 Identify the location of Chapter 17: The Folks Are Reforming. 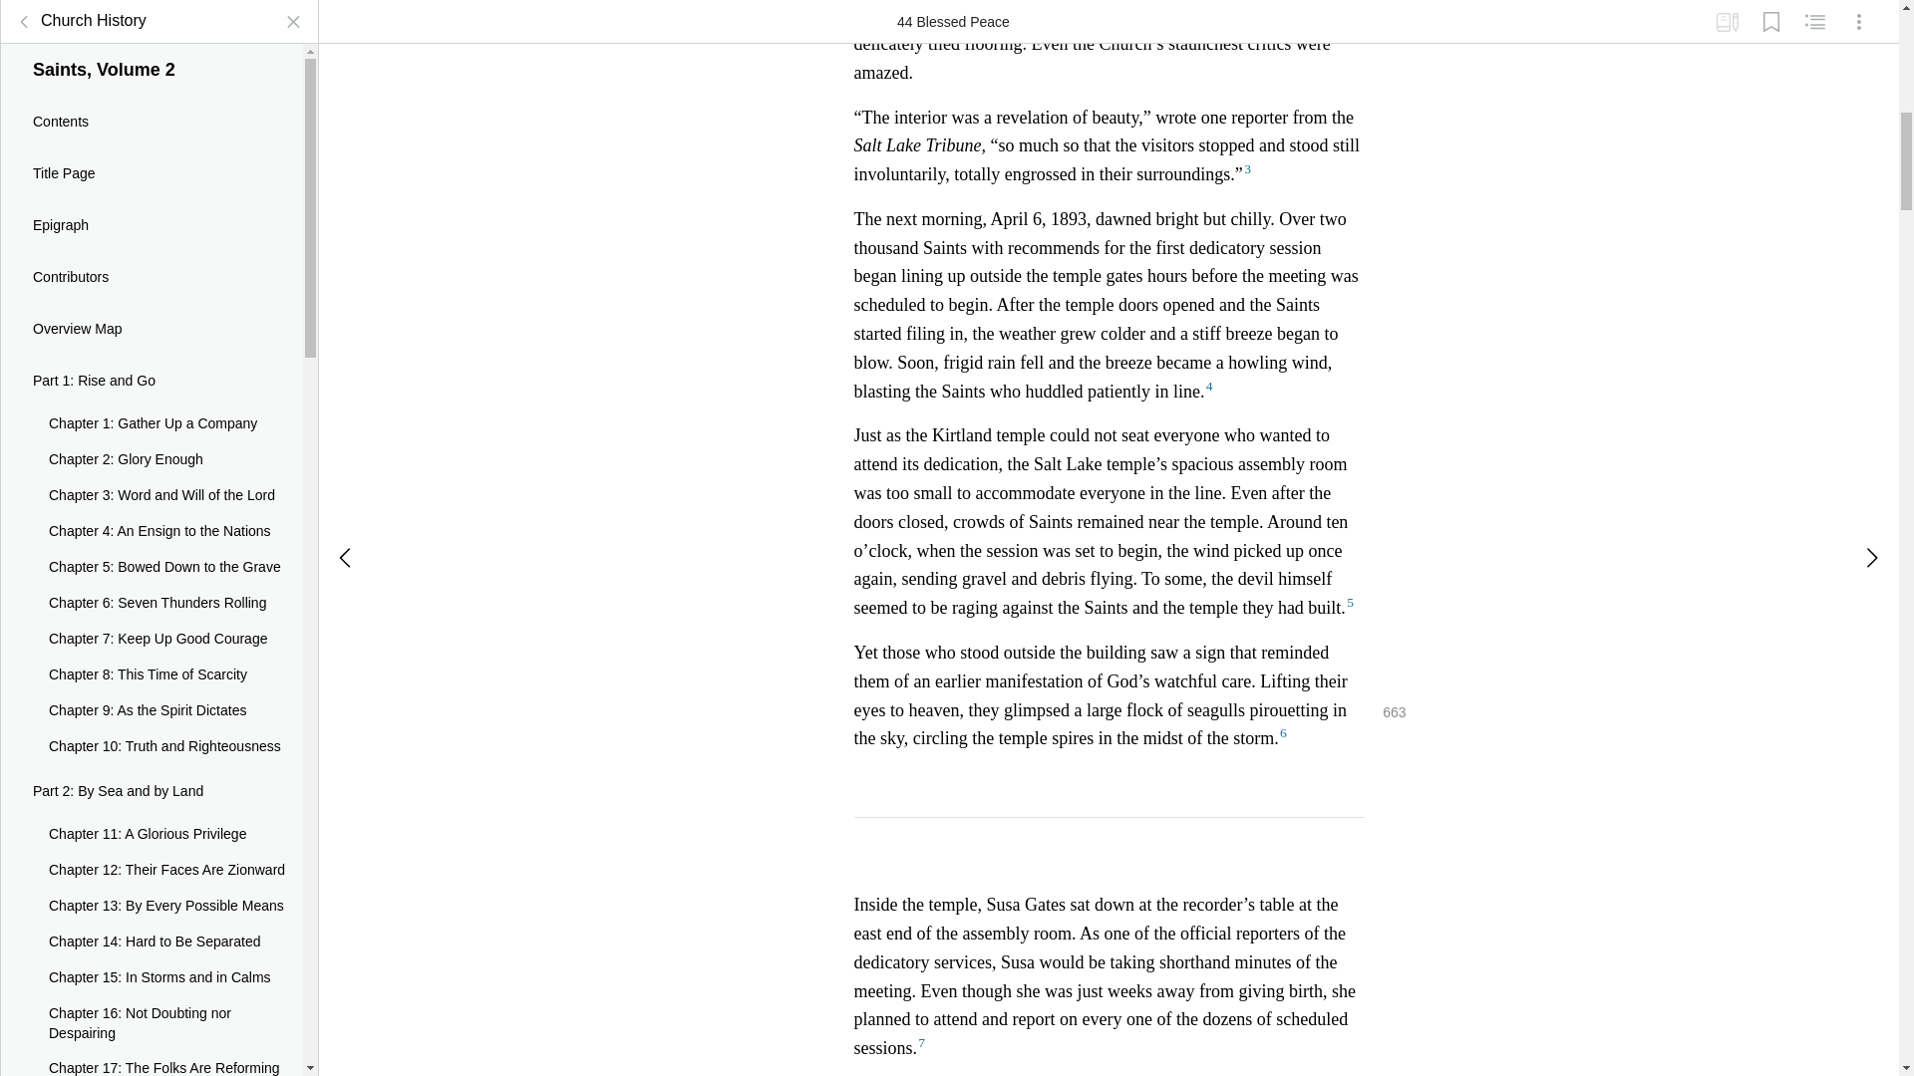
(152, 66).